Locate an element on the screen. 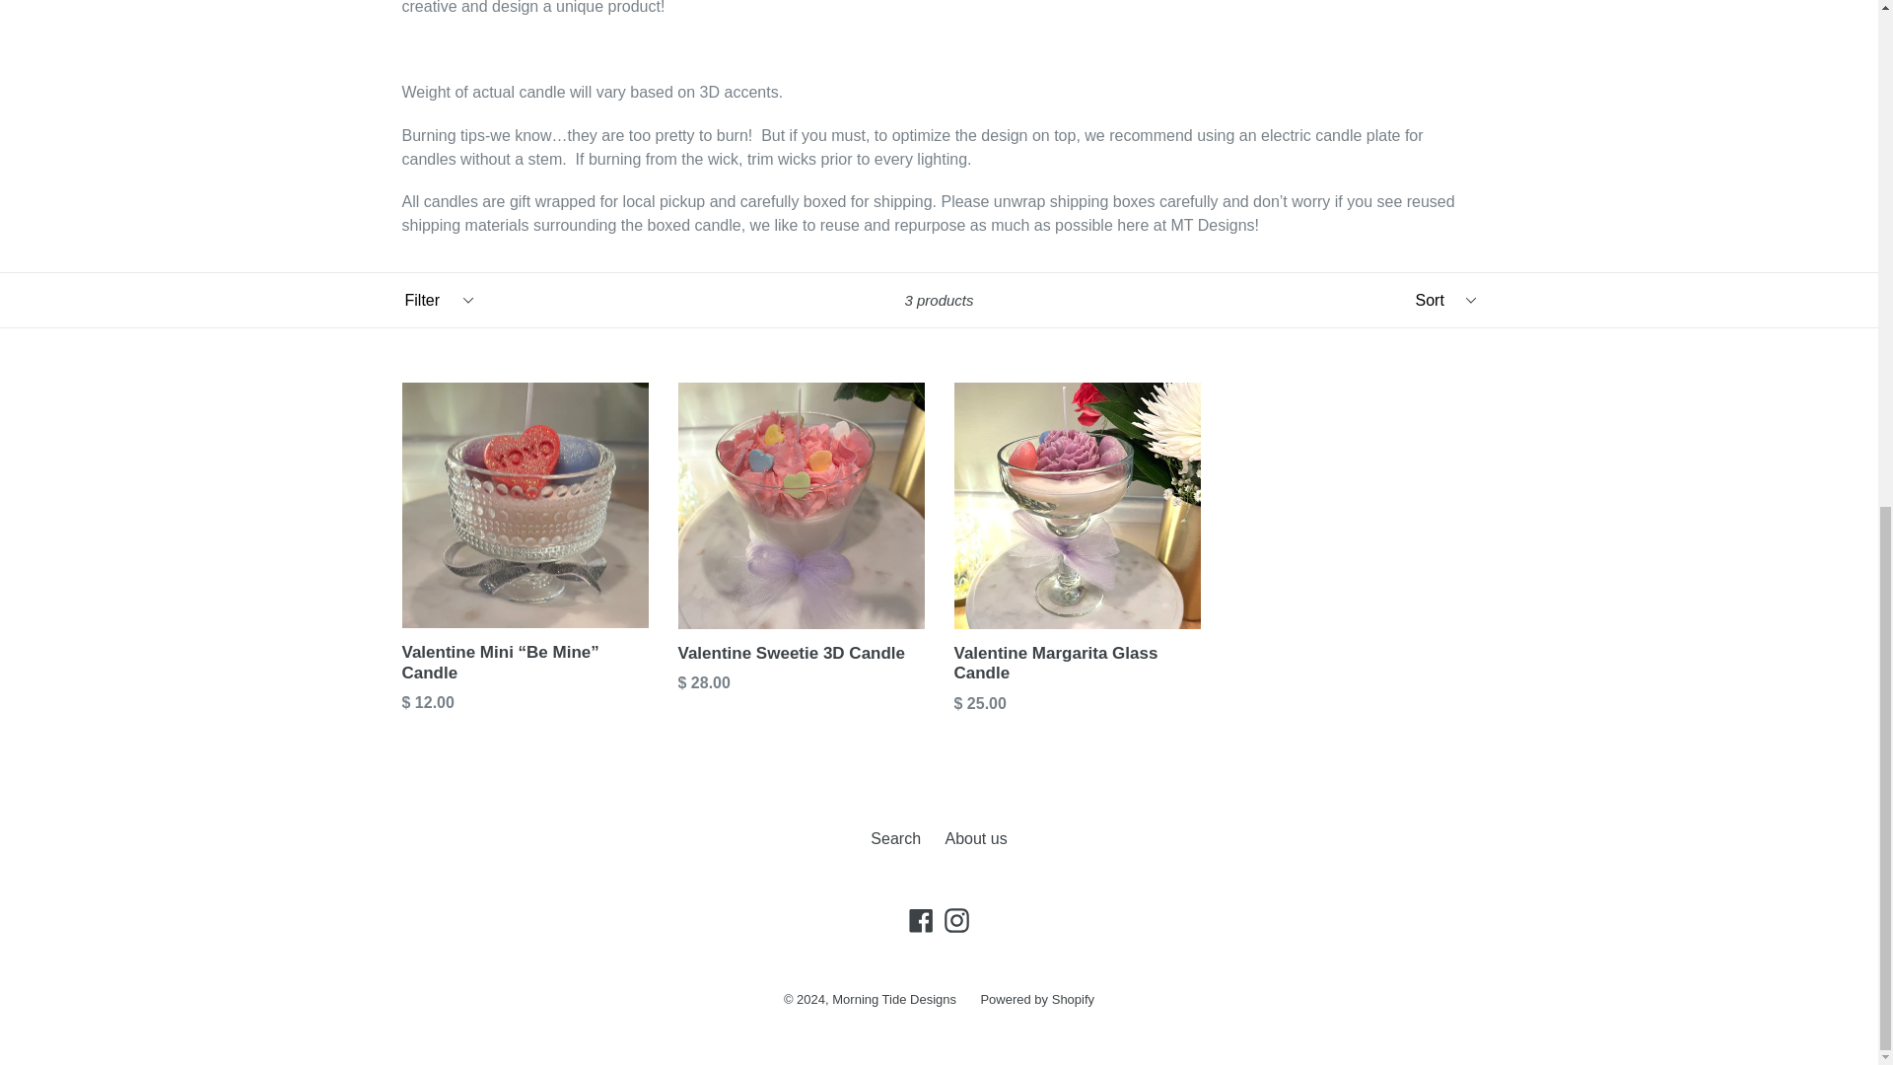 Image resolution: width=1893 pixels, height=1065 pixels. Instagram is located at coordinates (956, 921).